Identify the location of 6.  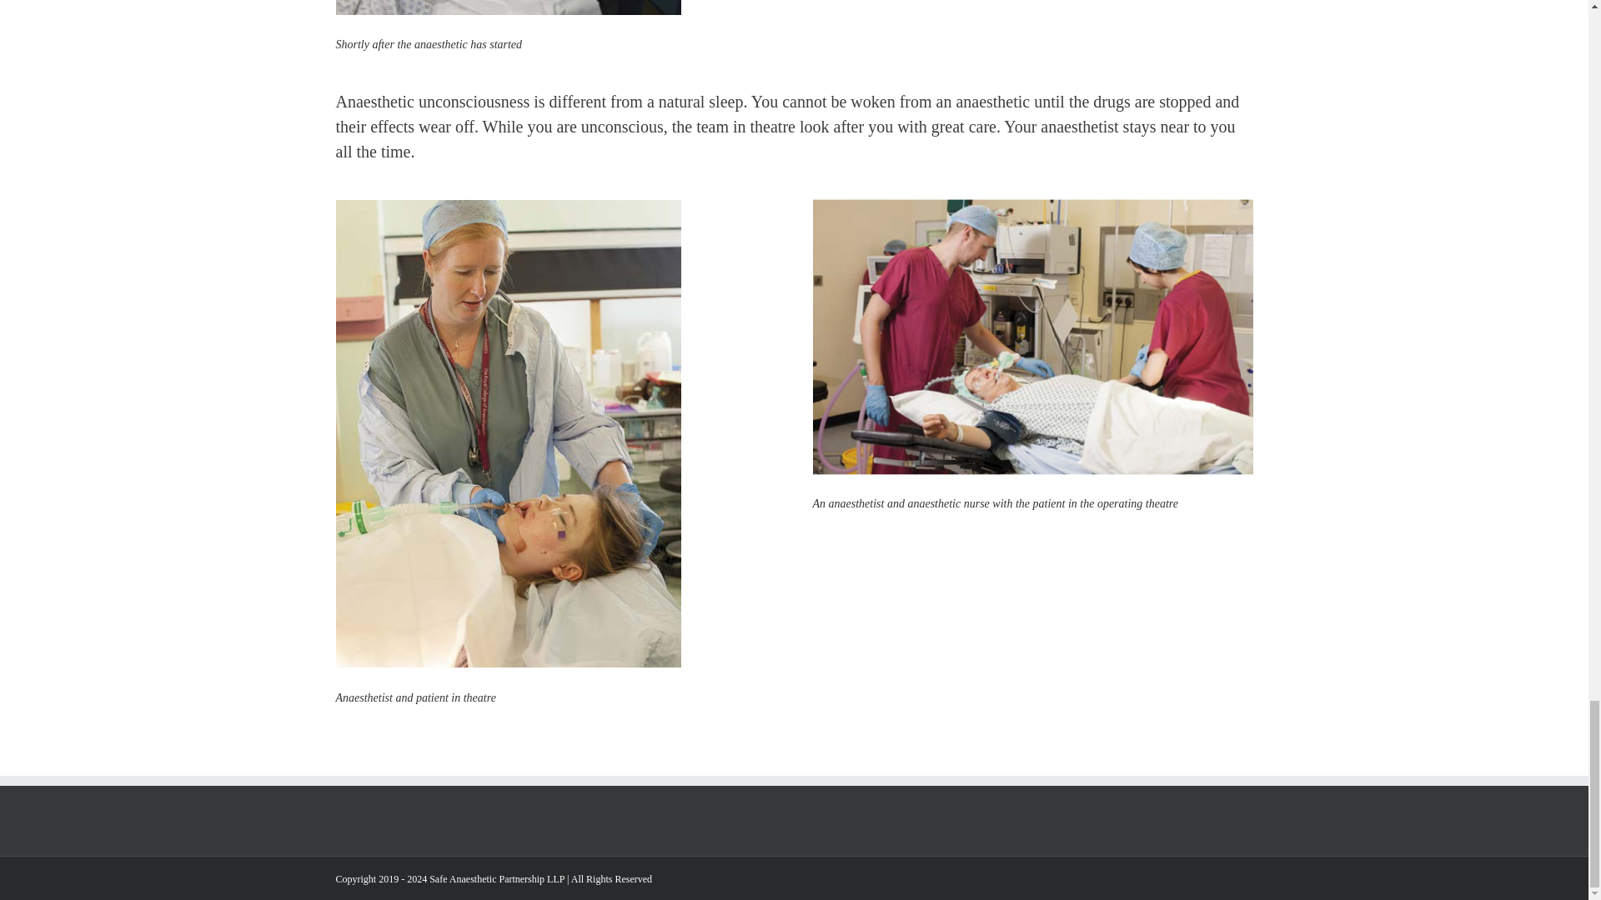
(507, 8).